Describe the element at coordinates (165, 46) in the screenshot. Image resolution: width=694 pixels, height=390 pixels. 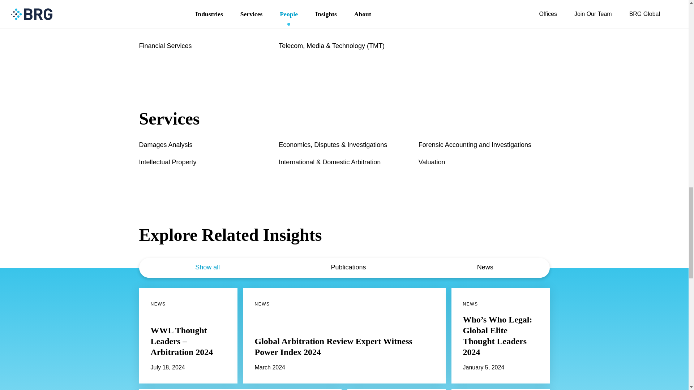
I see `Financial Services` at that location.